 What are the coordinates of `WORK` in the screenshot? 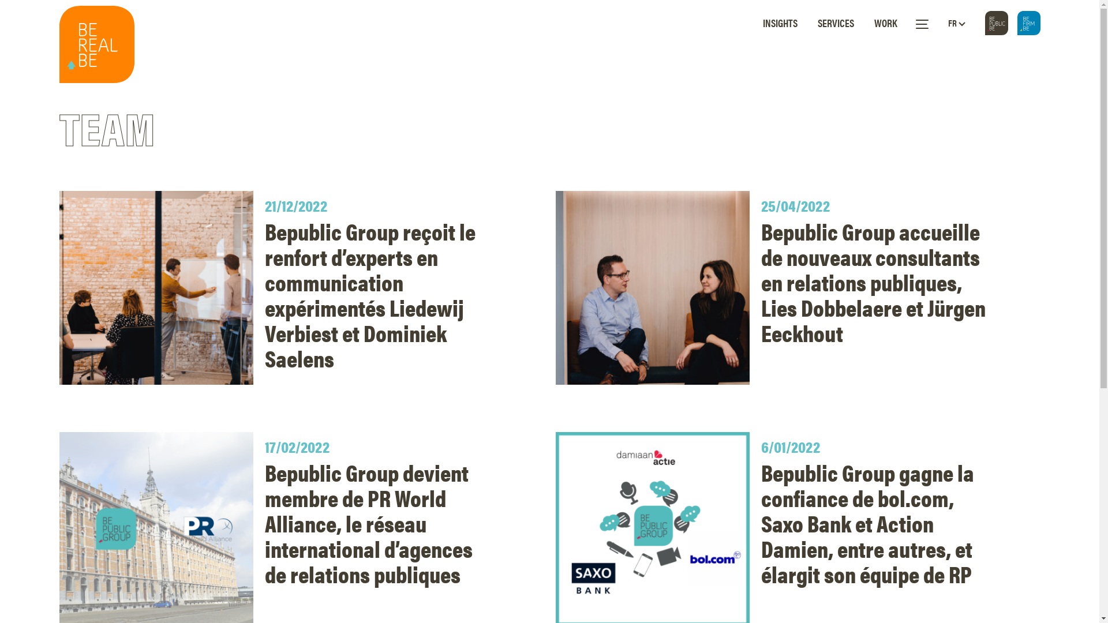 It's located at (885, 23).